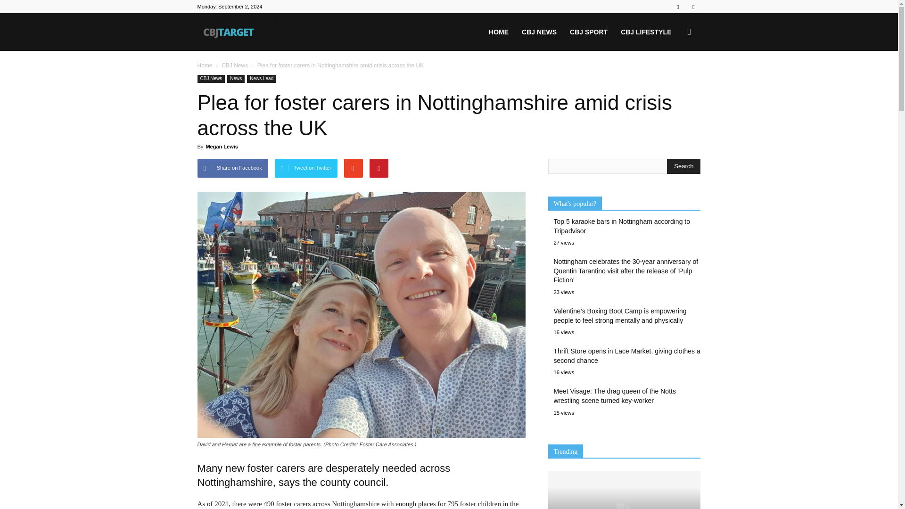 The image size is (905, 509). What do you see at coordinates (624, 490) in the screenshot?
I see `Nottingham Harmonic choir prepares for annual autumn concert` at bounding box center [624, 490].